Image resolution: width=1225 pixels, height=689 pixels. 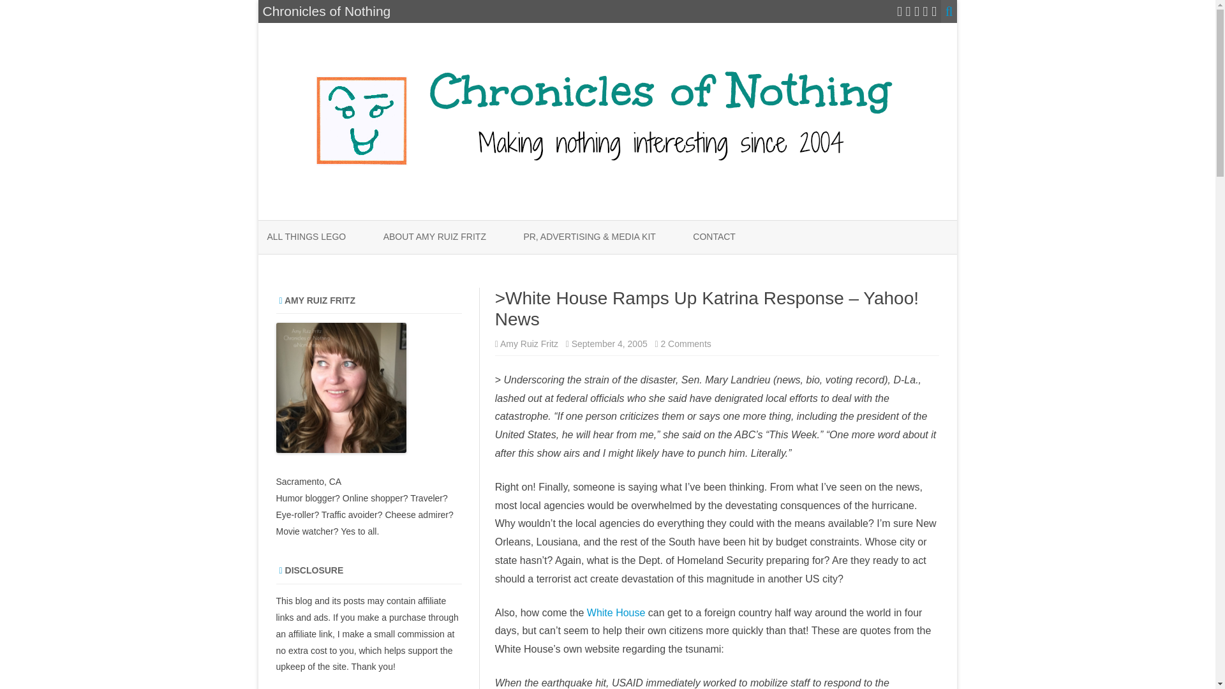 What do you see at coordinates (529, 343) in the screenshot?
I see `Amy Ruiz Fritz` at bounding box center [529, 343].